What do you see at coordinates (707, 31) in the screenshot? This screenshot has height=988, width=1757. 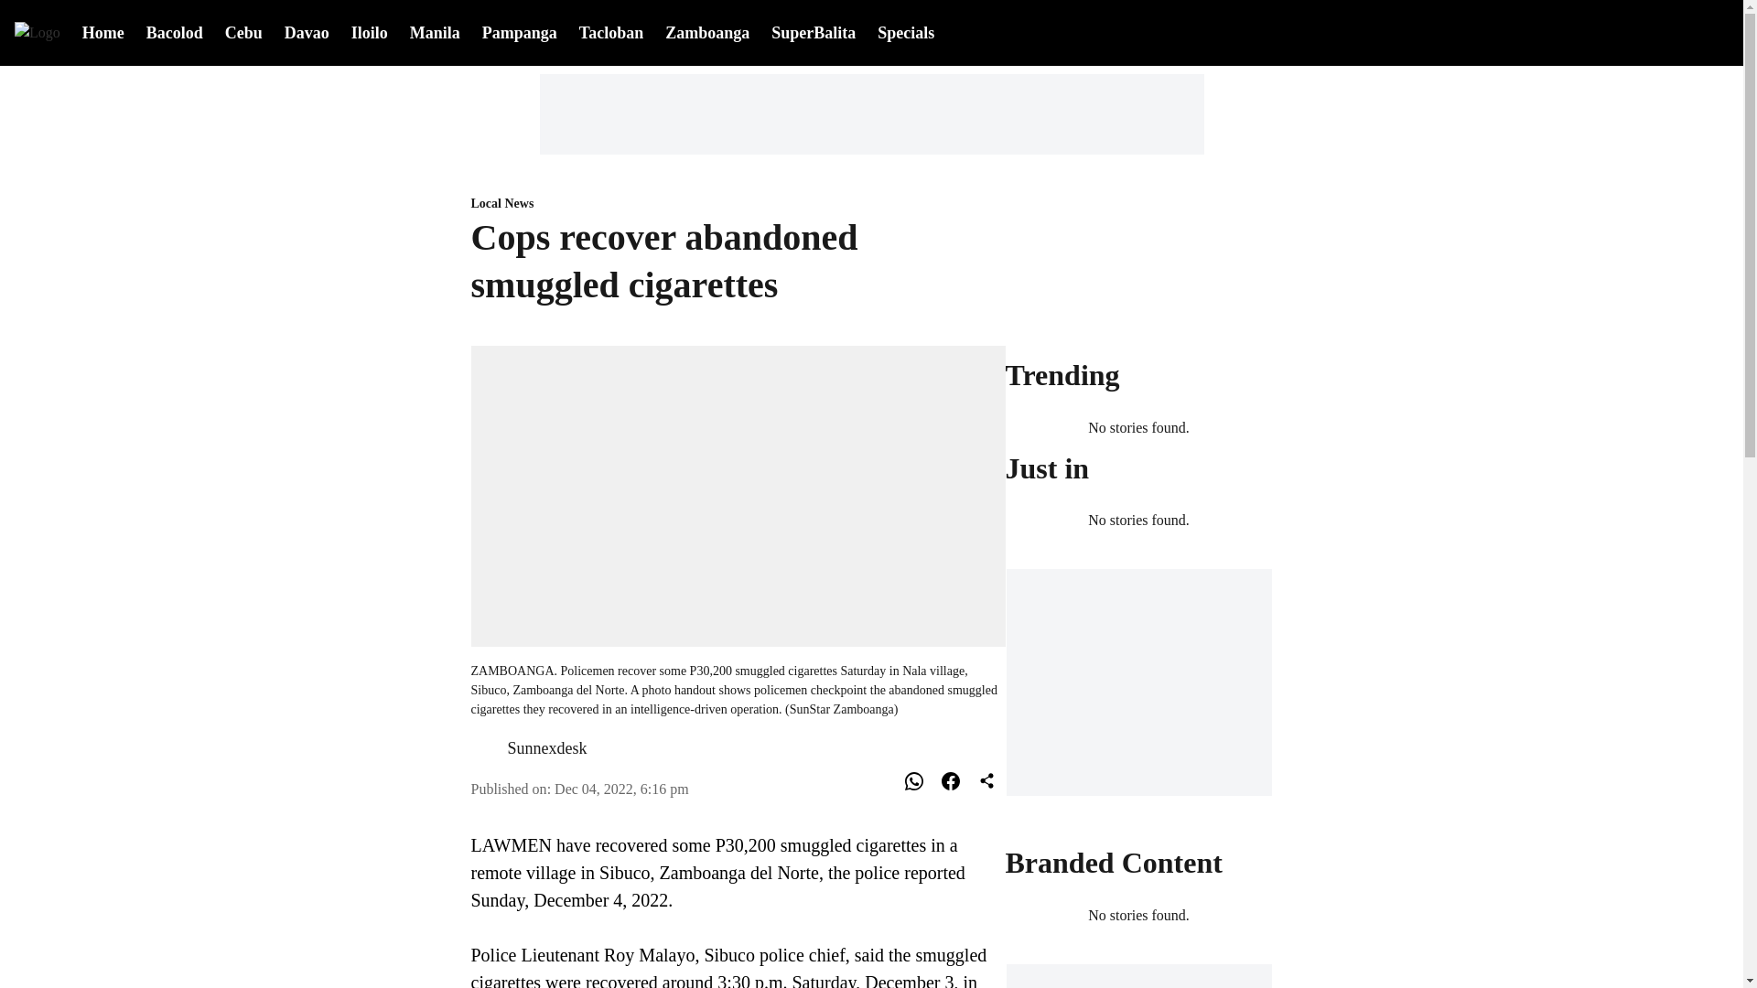 I see `Zamboanga` at bounding box center [707, 31].